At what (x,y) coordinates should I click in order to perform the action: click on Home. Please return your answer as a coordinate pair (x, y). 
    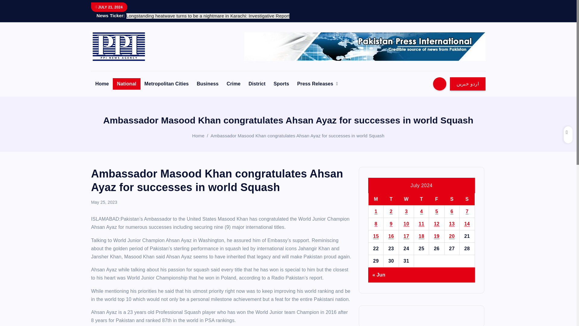
    Looking at the image, I should click on (102, 83).